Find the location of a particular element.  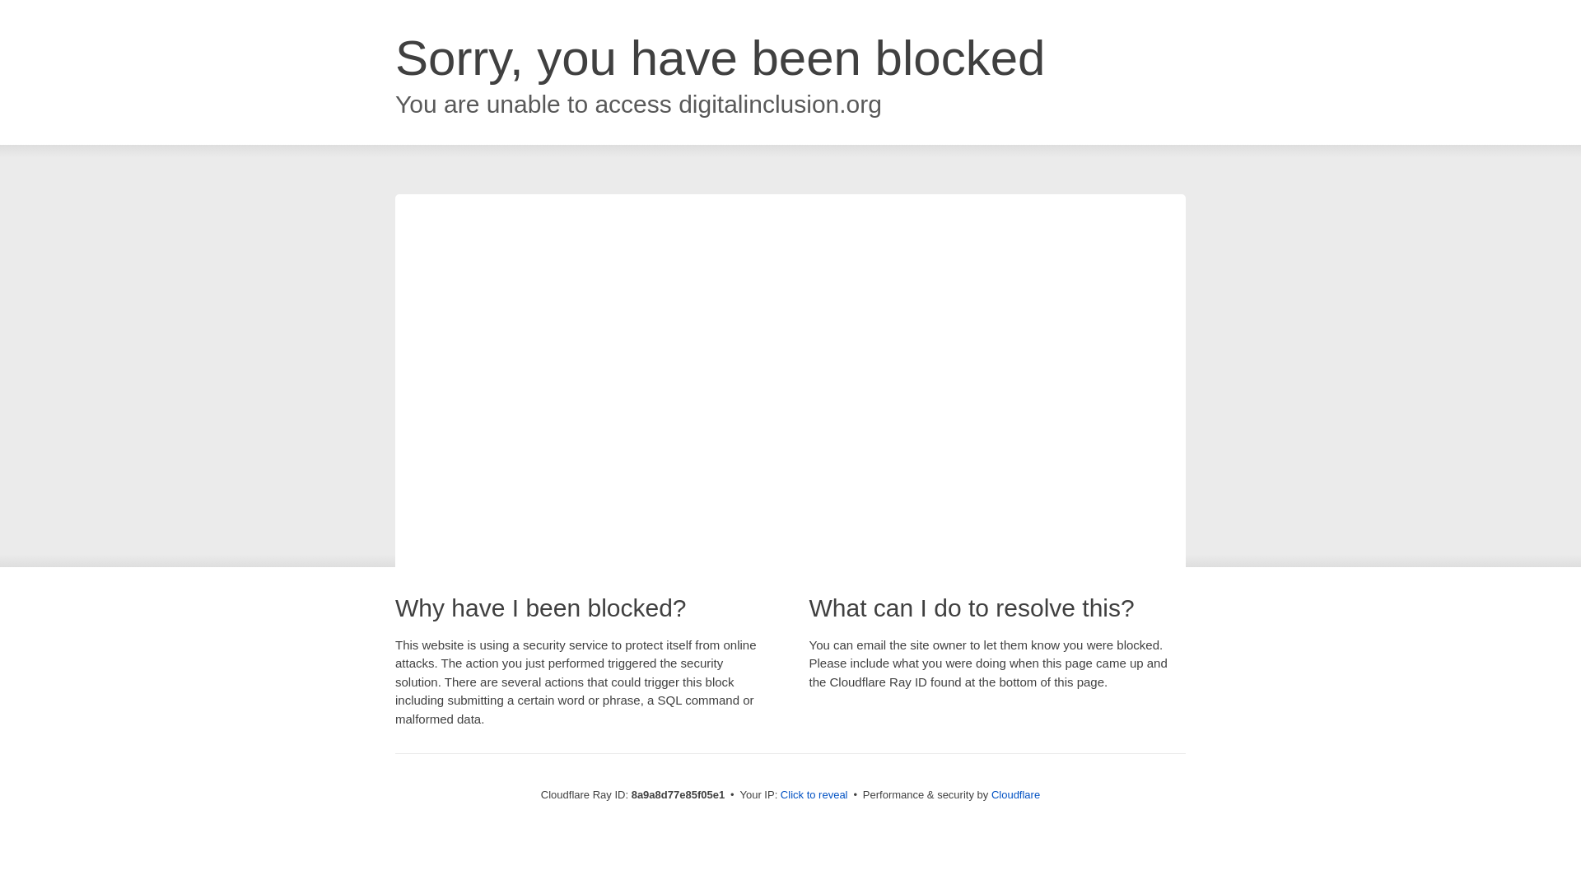

Click to reveal is located at coordinates (814, 795).